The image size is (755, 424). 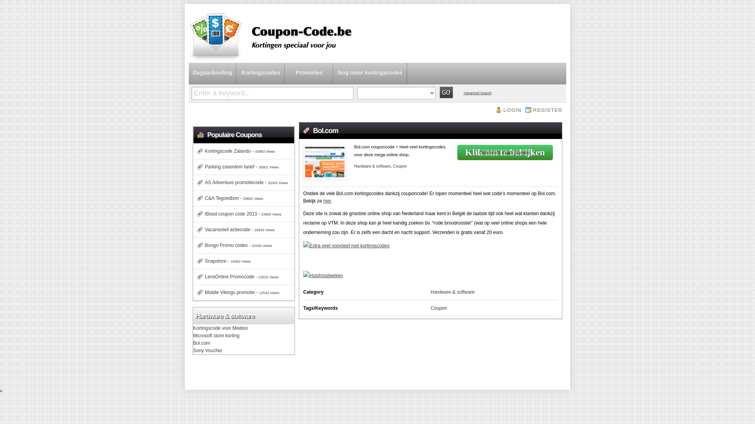 What do you see at coordinates (327, 201) in the screenshot?
I see `hier` at bounding box center [327, 201].